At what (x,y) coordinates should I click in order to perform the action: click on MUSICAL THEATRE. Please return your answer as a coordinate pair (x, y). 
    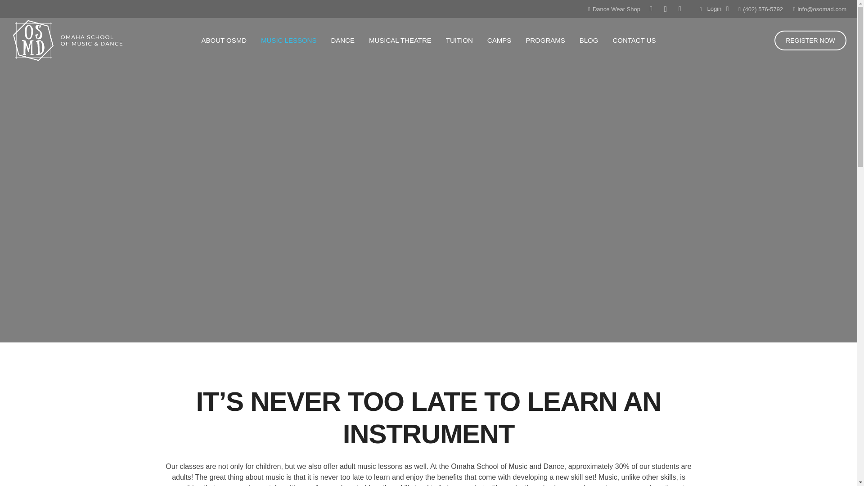
    Looking at the image, I should click on (400, 40).